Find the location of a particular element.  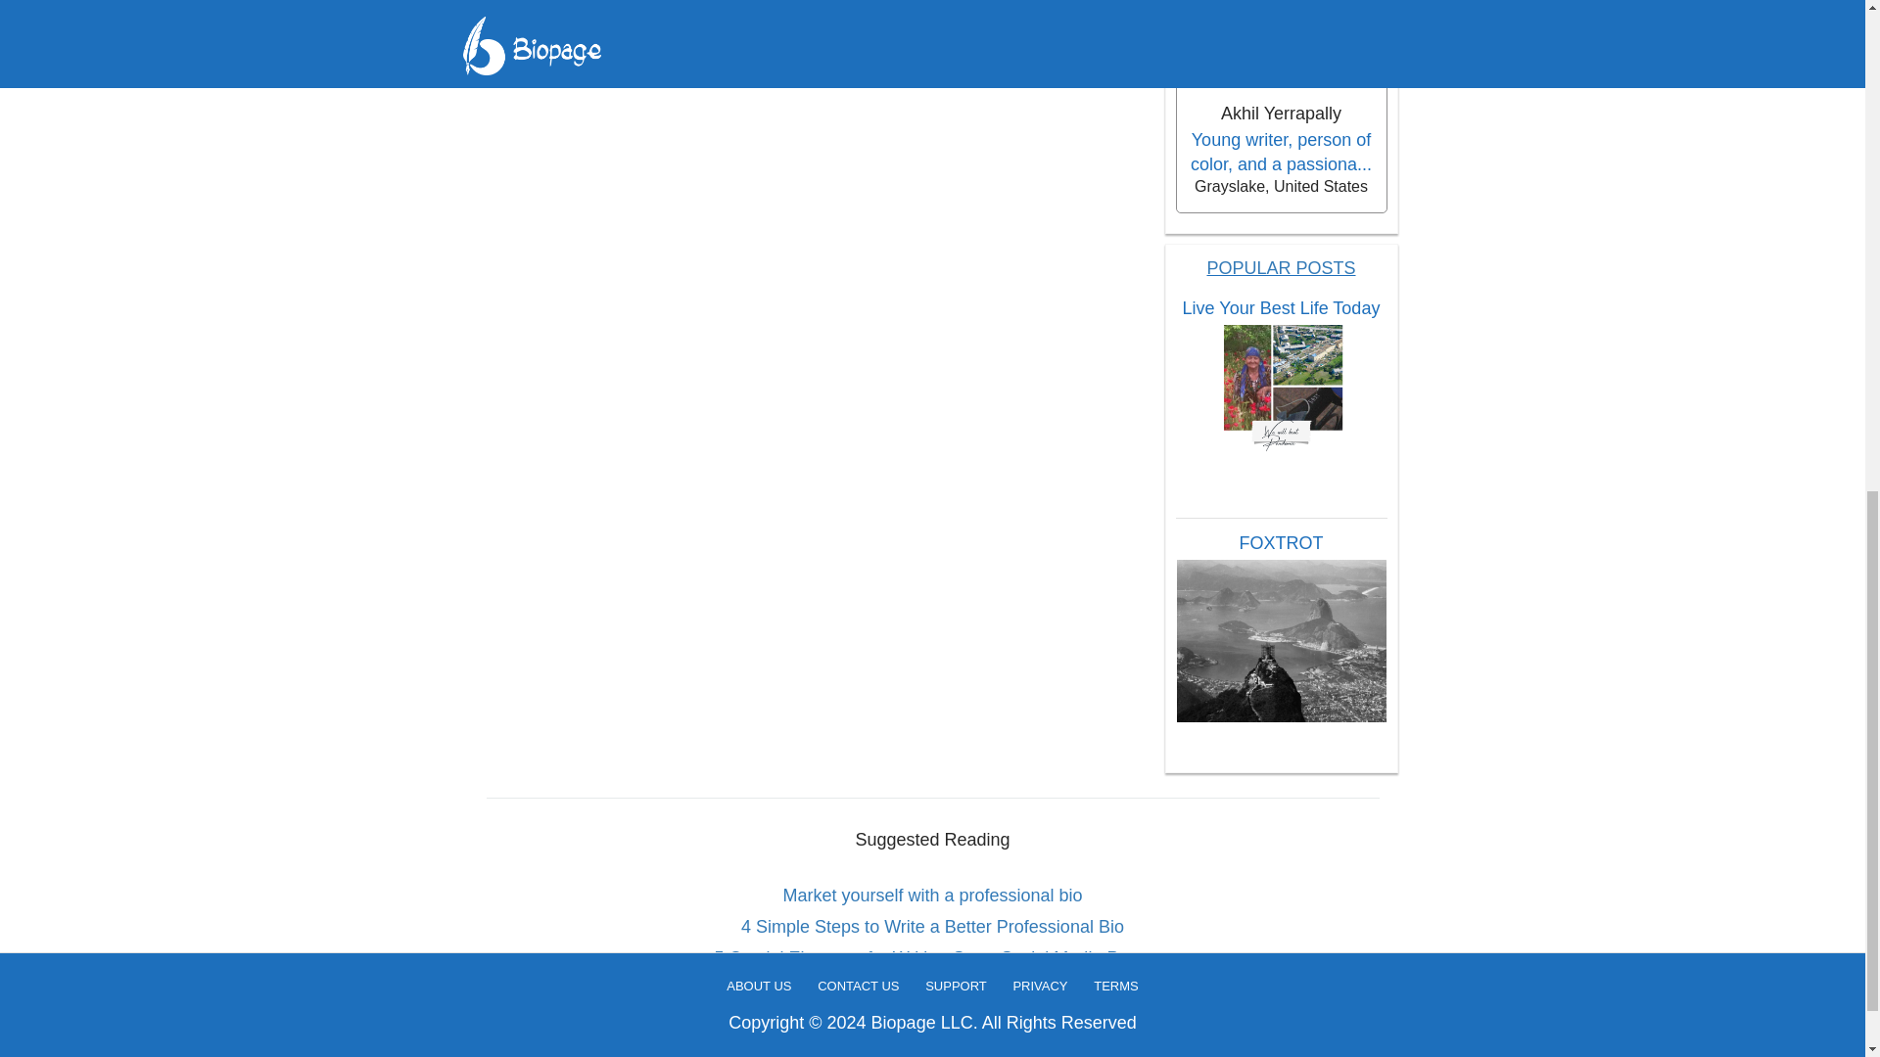

FOXTROT is located at coordinates (1281, 543).